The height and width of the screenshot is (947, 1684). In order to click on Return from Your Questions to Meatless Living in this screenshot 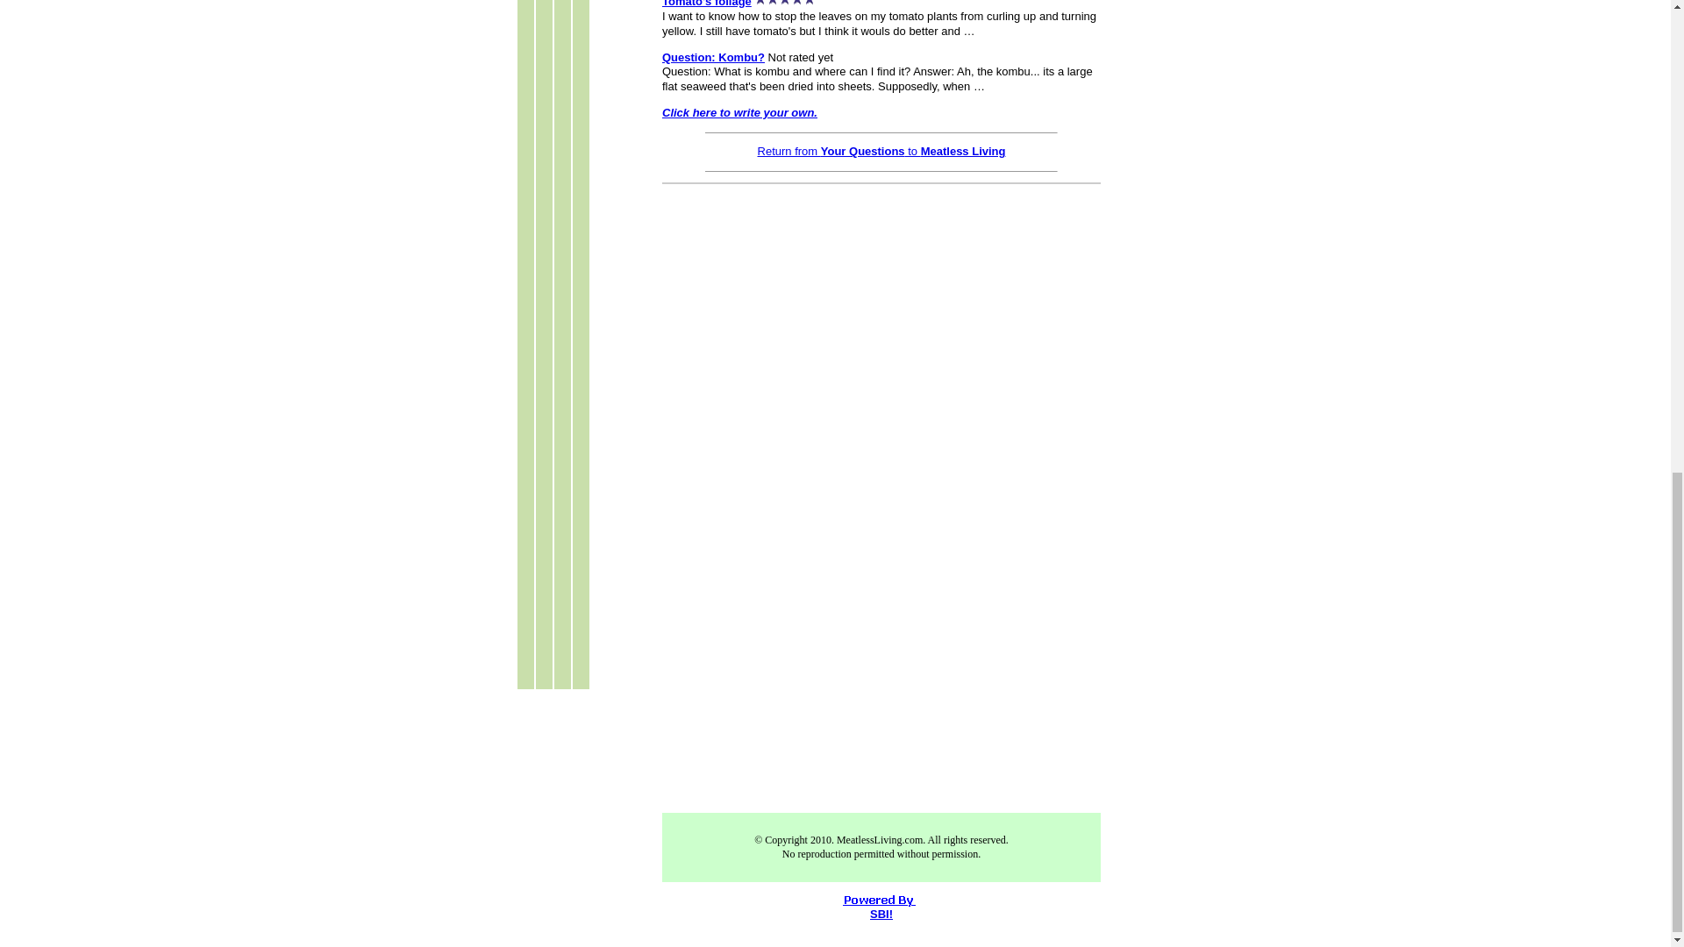, I will do `click(881, 151)`.